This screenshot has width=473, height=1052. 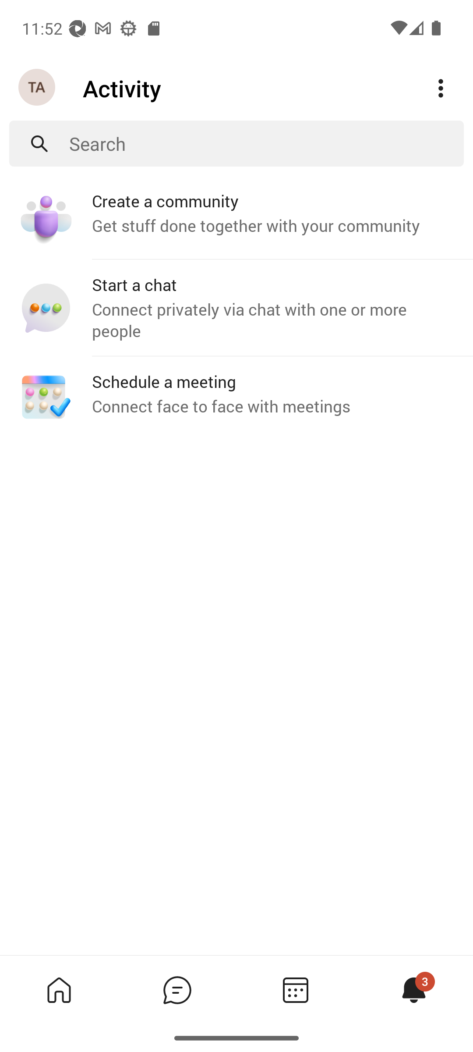 What do you see at coordinates (413, 990) in the screenshot?
I see `Activity tab, 4 of 4, 3 new 3` at bounding box center [413, 990].